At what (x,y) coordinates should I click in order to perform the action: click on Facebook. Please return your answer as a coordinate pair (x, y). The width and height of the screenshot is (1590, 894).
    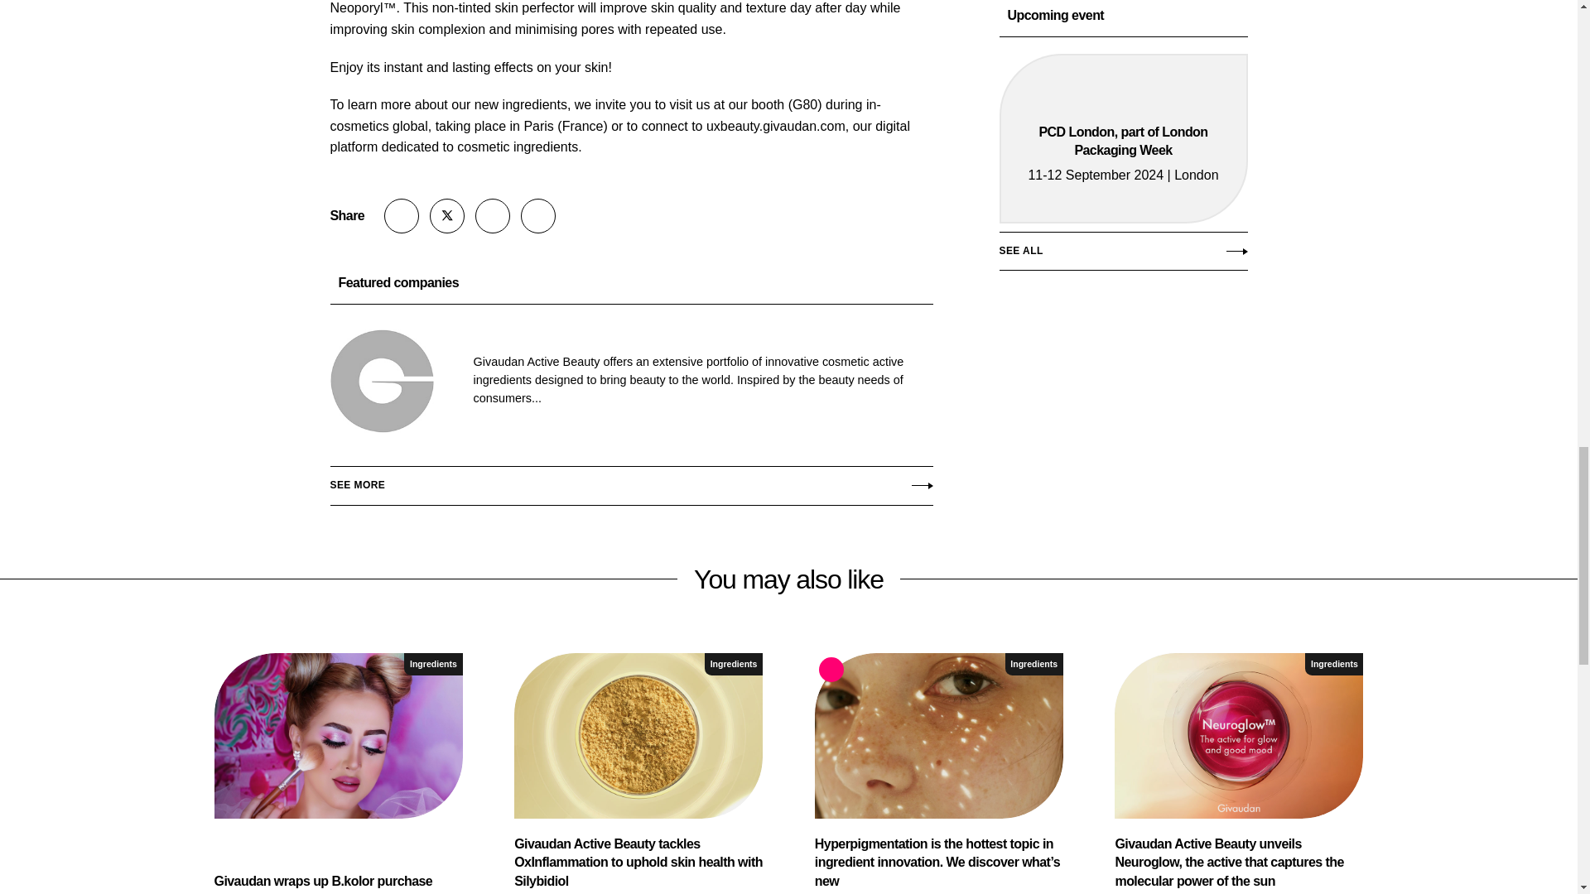
    Looking at the image, I should click on (538, 215).